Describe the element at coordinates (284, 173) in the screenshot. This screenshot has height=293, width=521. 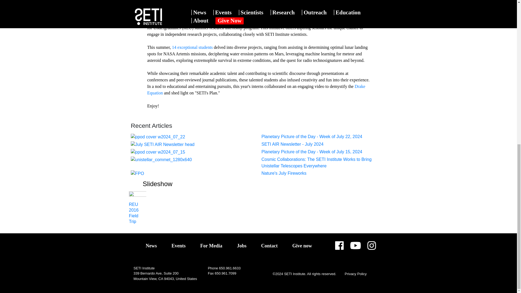
I see `Nature's July Fireworks` at that location.